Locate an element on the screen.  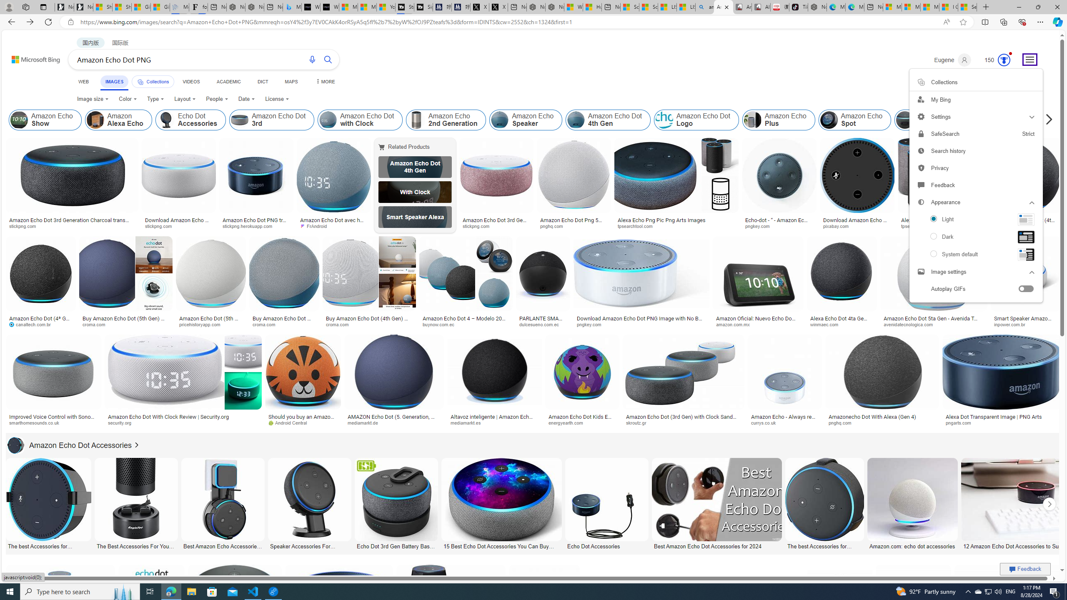
Alexa Dot Transparent Image | PNG Artspngarts.comSave is located at coordinates (1002, 382).